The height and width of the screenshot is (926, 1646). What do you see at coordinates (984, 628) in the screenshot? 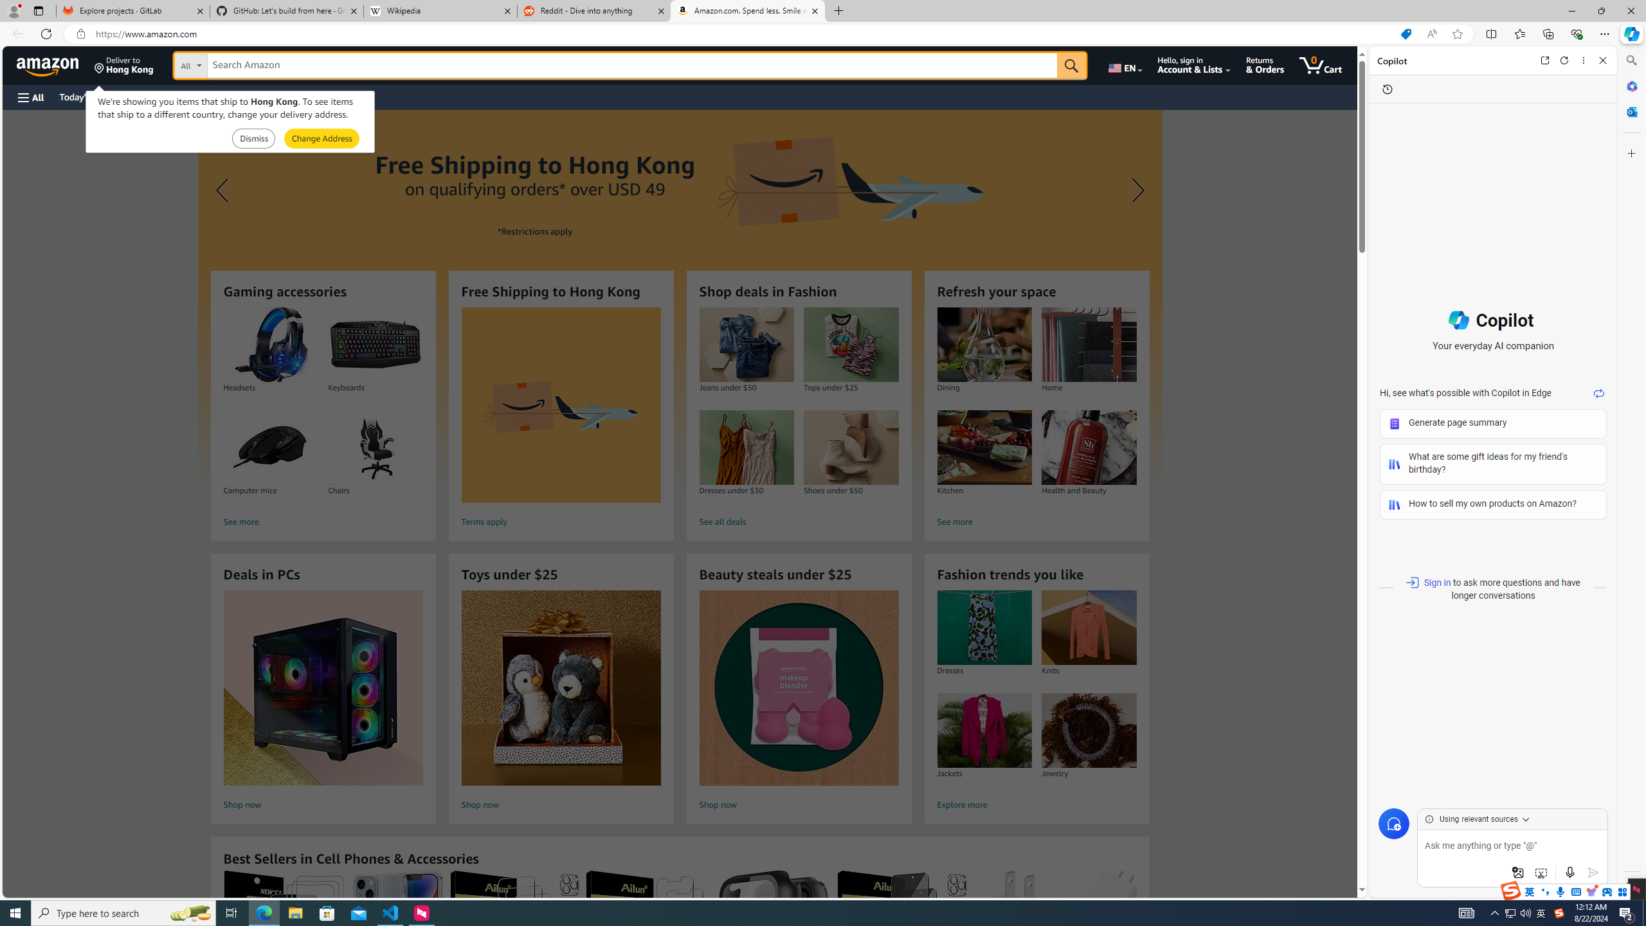
I see `Dresses` at bounding box center [984, 628].